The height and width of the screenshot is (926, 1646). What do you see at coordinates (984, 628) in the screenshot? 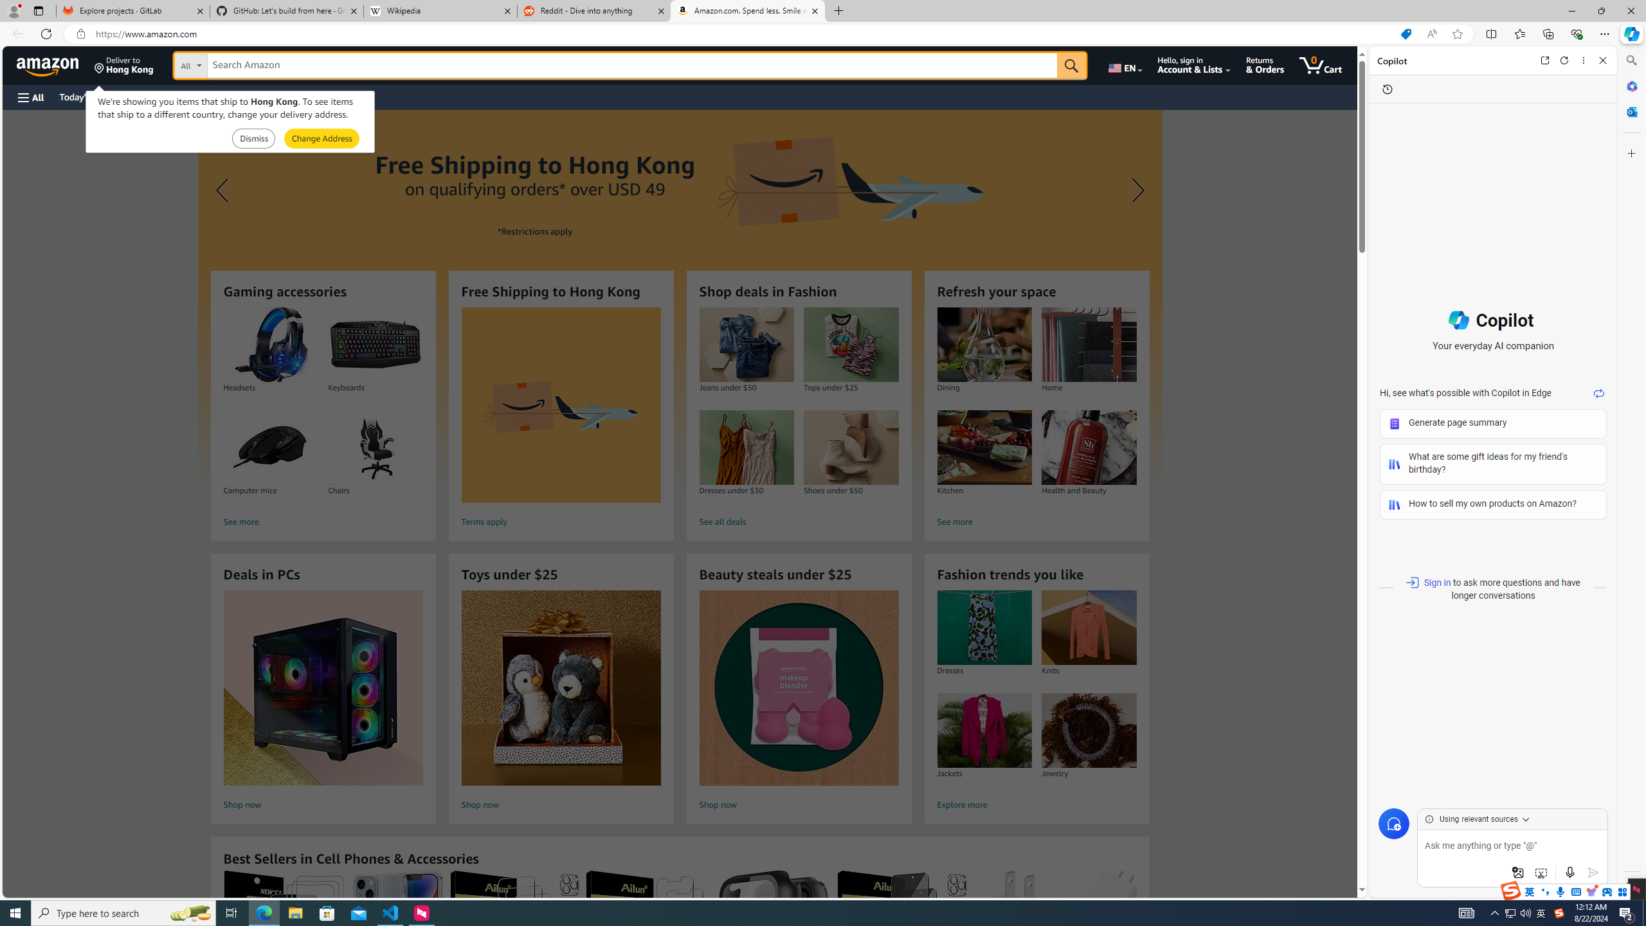
I see `Dresses` at bounding box center [984, 628].